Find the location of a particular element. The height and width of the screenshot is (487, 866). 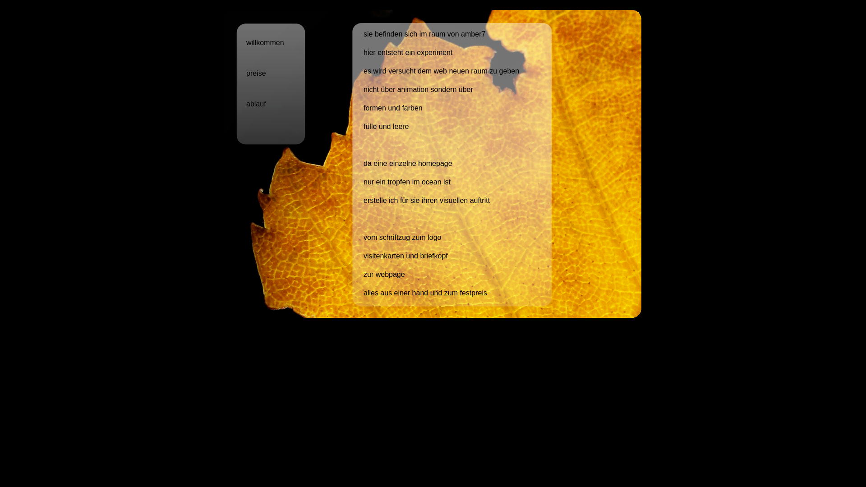

ablauf is located at coordinates (256, 104).